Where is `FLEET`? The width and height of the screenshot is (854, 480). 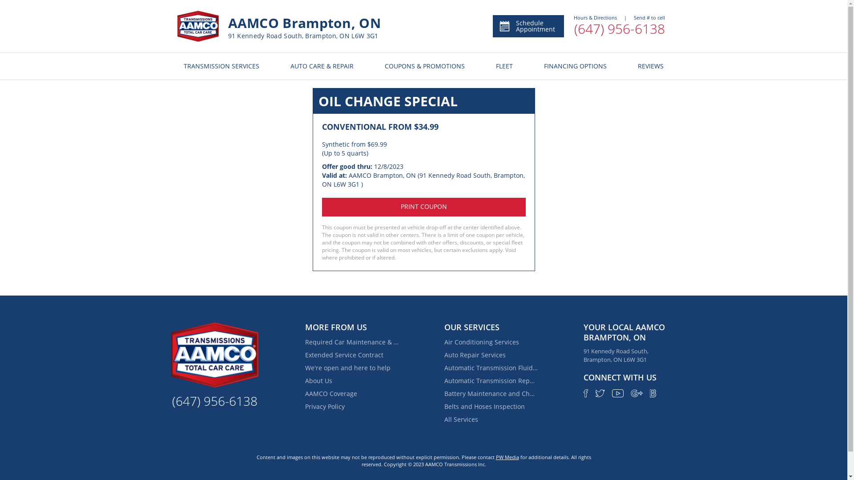
FLEET is located at coordinates (504, 66).